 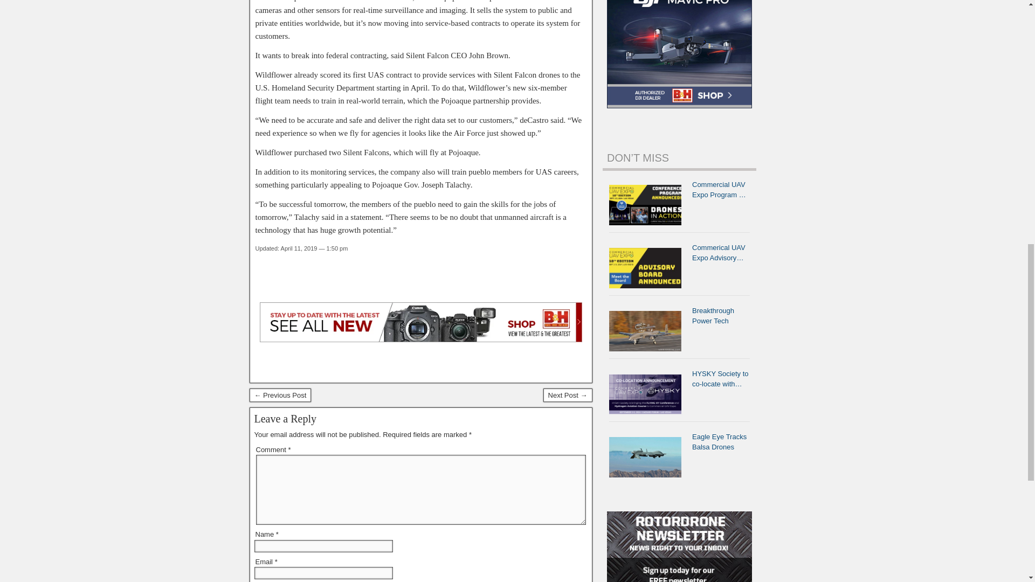 I want to click on HYSKY Society to co-locate with Commercial UAV Expo in 2024, so click(x=648, y=394).